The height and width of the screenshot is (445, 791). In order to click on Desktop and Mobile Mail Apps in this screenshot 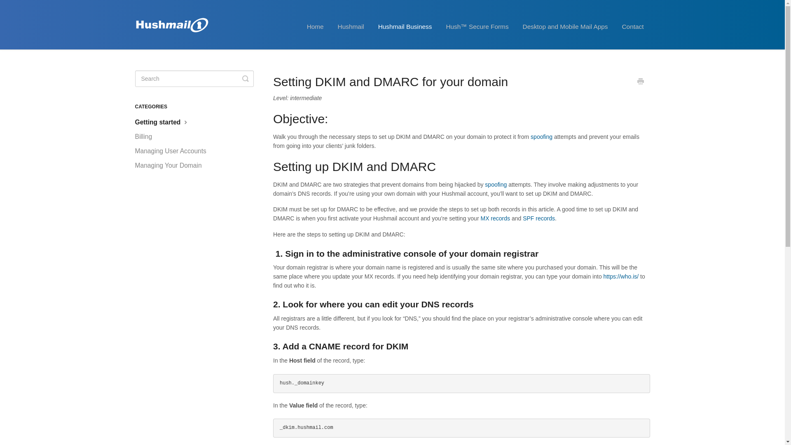, I will do `click(565, 26)`.